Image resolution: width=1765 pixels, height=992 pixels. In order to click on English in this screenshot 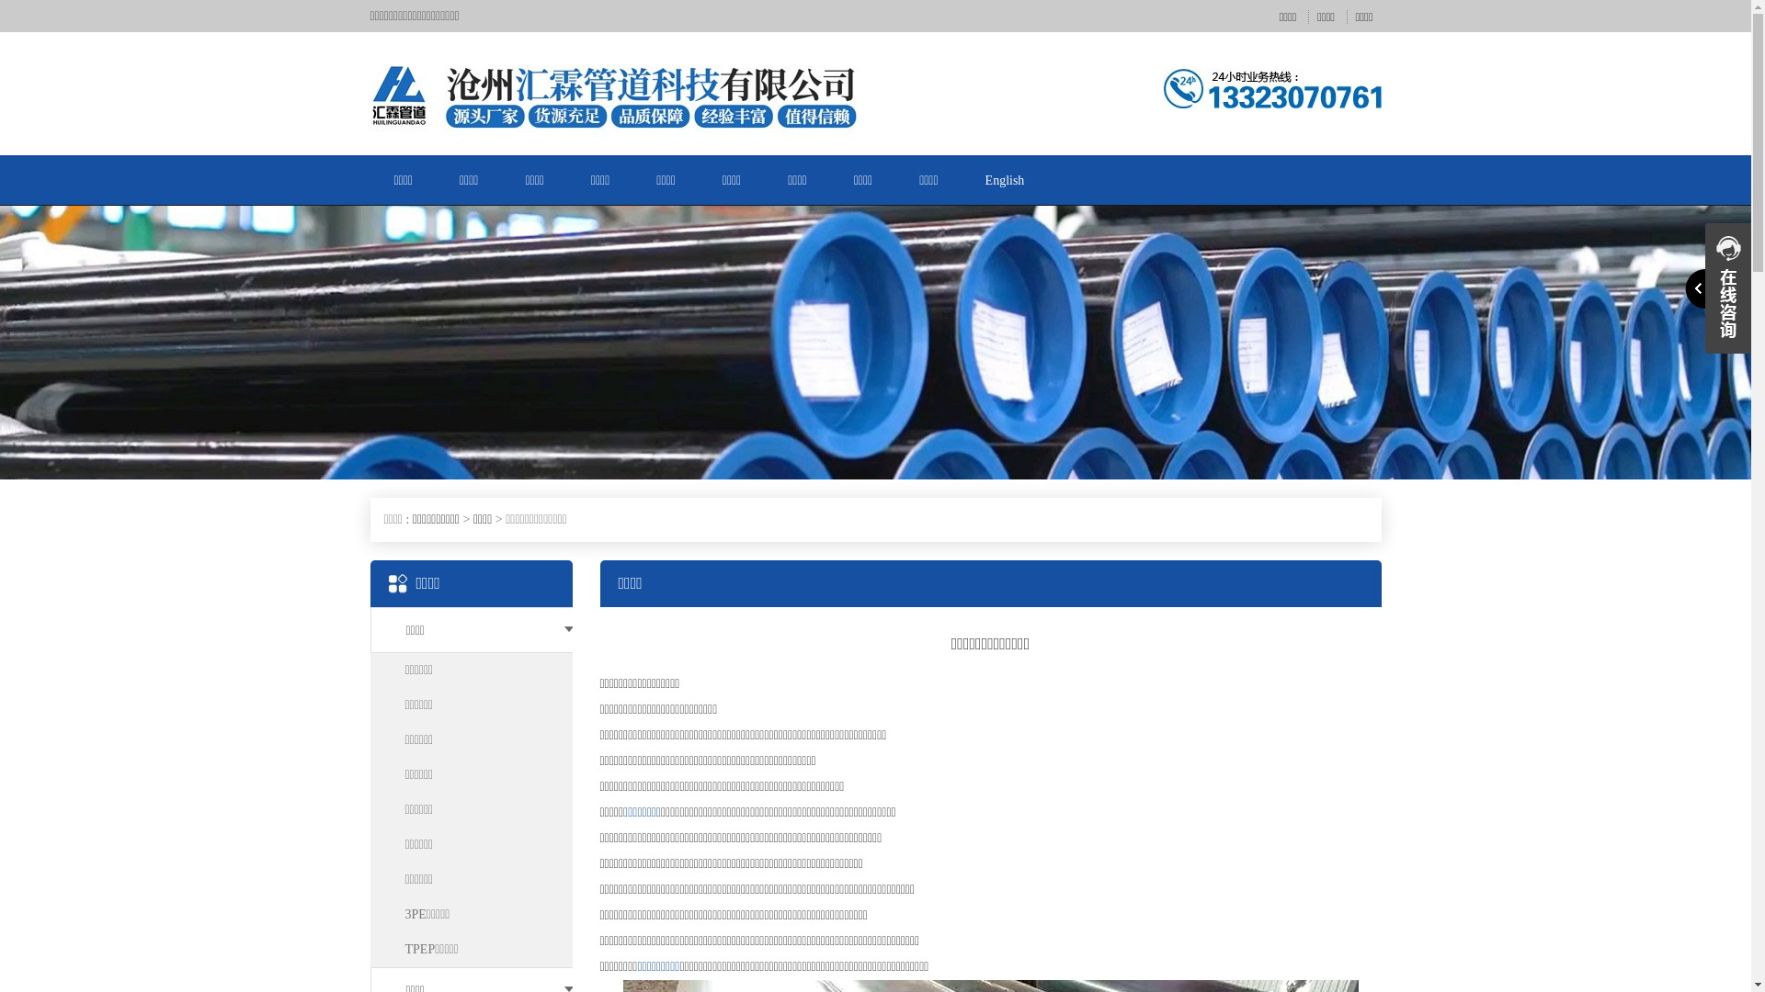, I will do `click(1006, 180)`.